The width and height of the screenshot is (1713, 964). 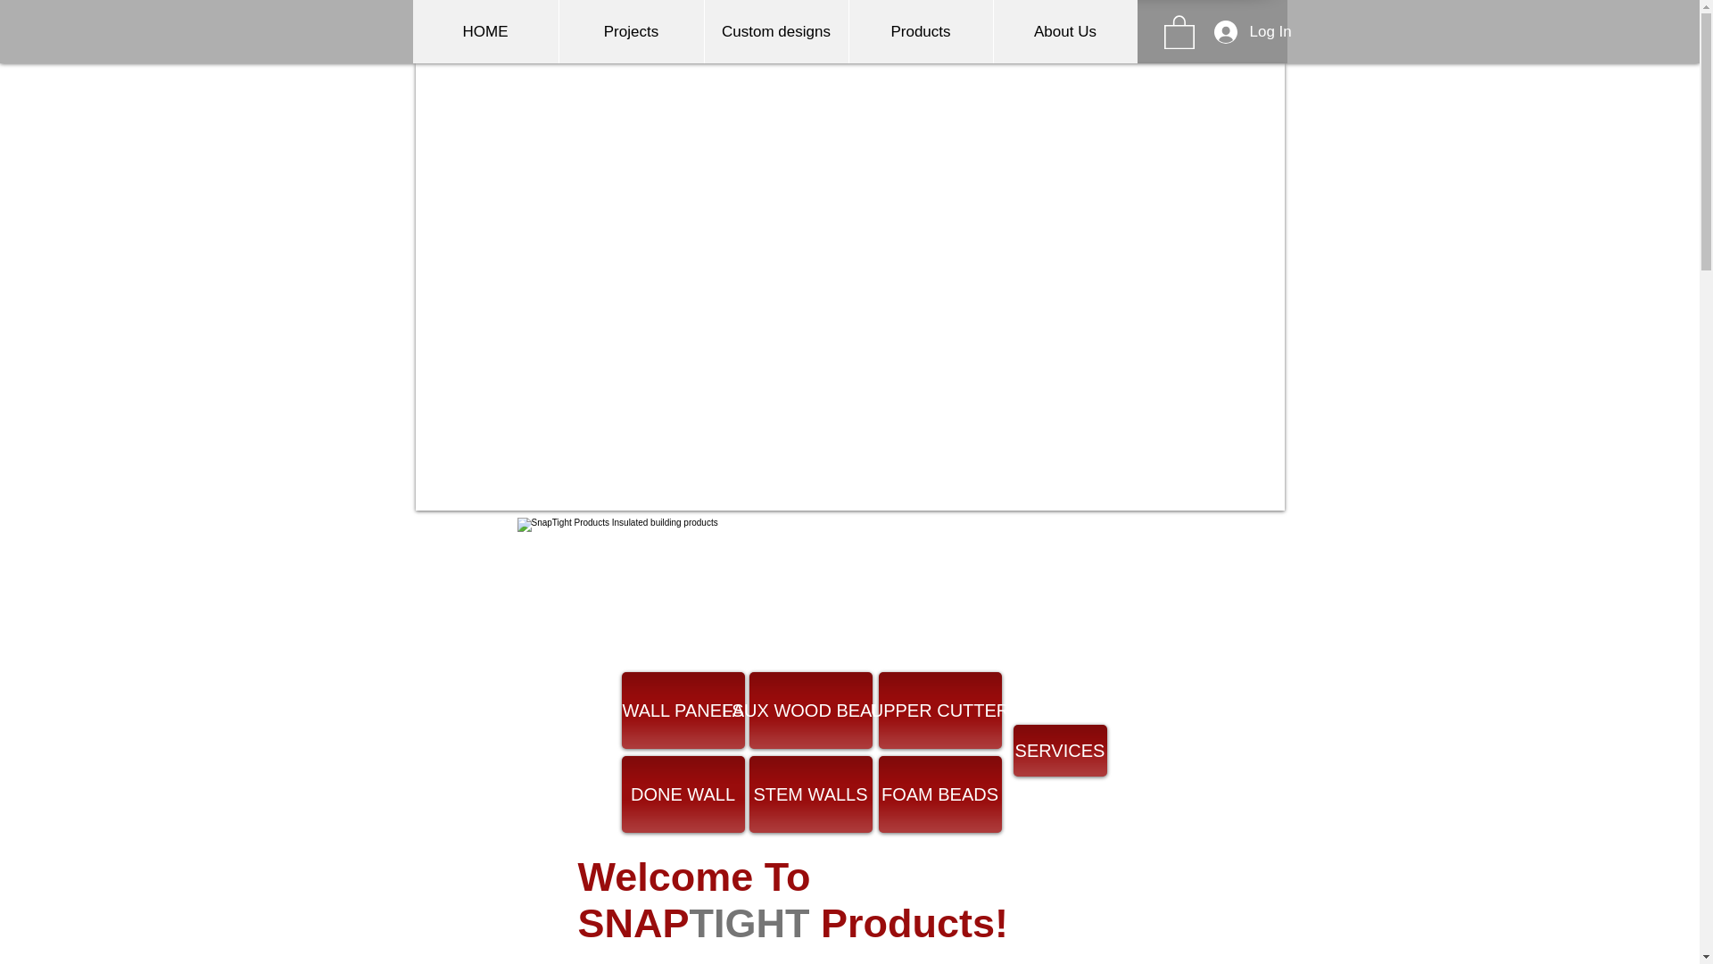 What do you see at coordinates (485, 32) in the screenshot?
I see `HOME` at bounding box center [485, 32].